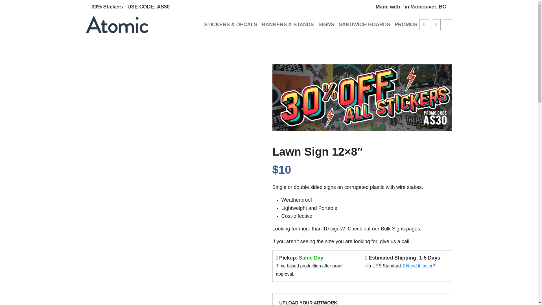 This screenshot has height=305, width=542. What do you see at coordinates (364, 25) in the screenshot?
I see `SANDWICH BOARDS` at bounding box center [364, 25].